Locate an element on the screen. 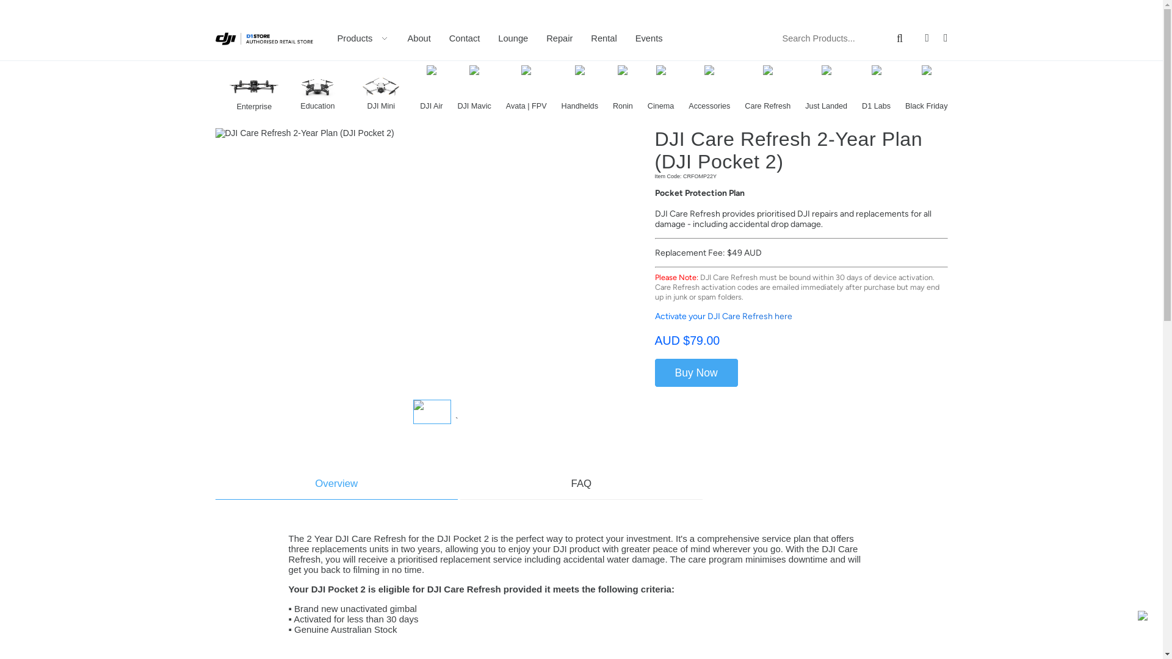 This screenshot has height=659, width=1172. Buy Now is located at coordinates (696, 373).